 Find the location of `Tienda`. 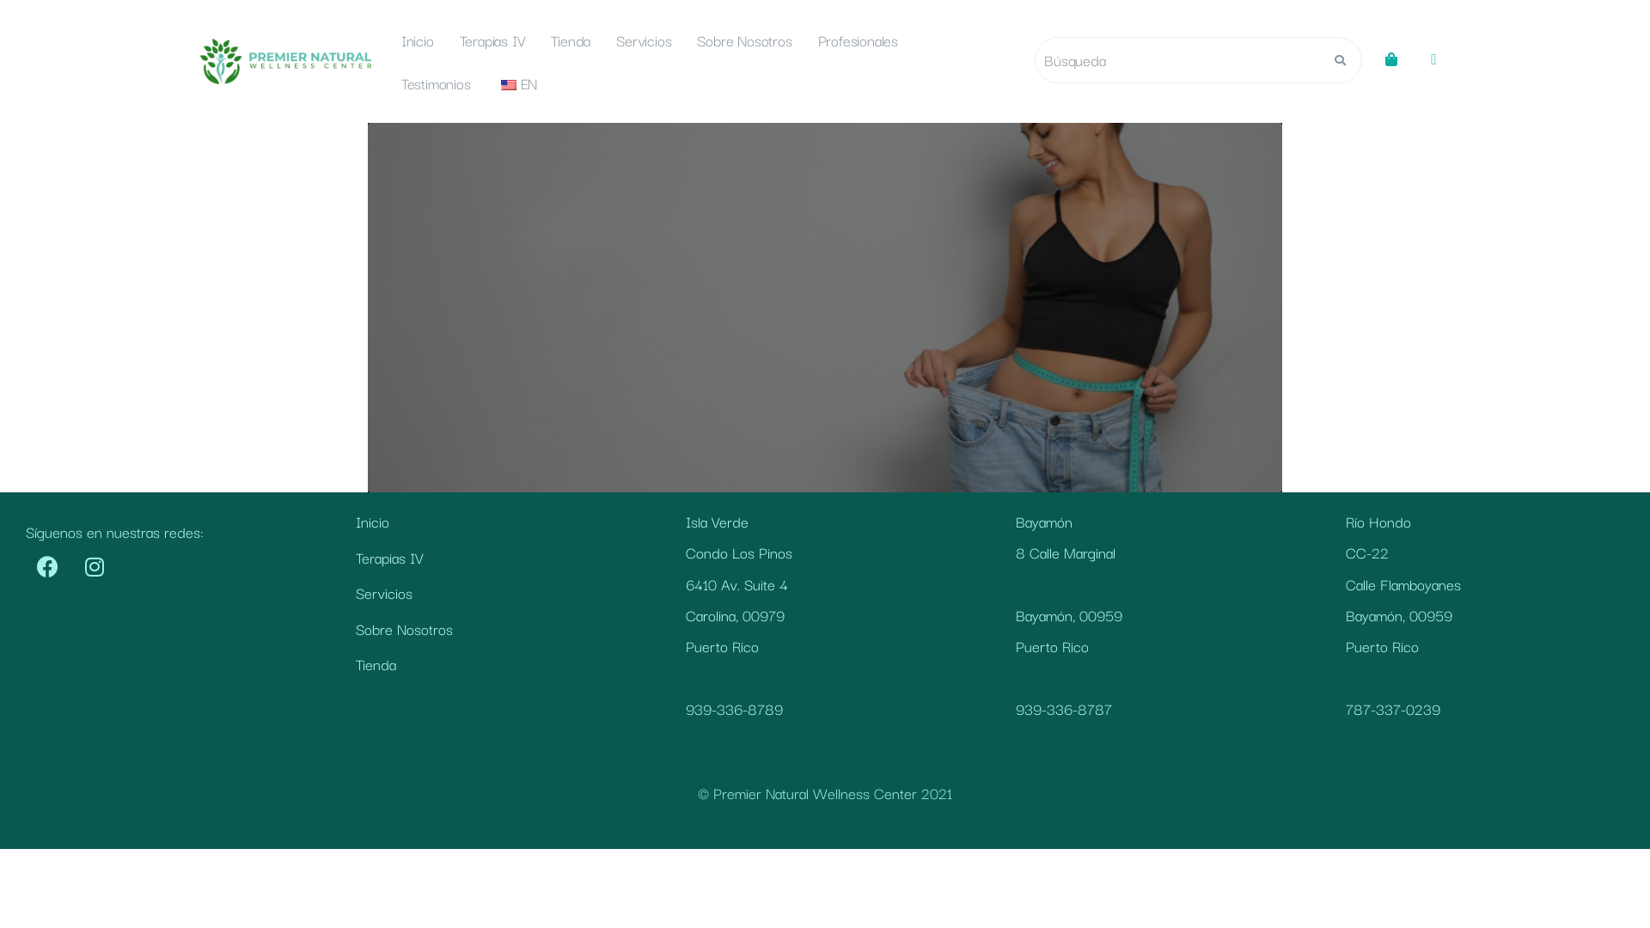

Tienda is located at coordinates (571, 40).